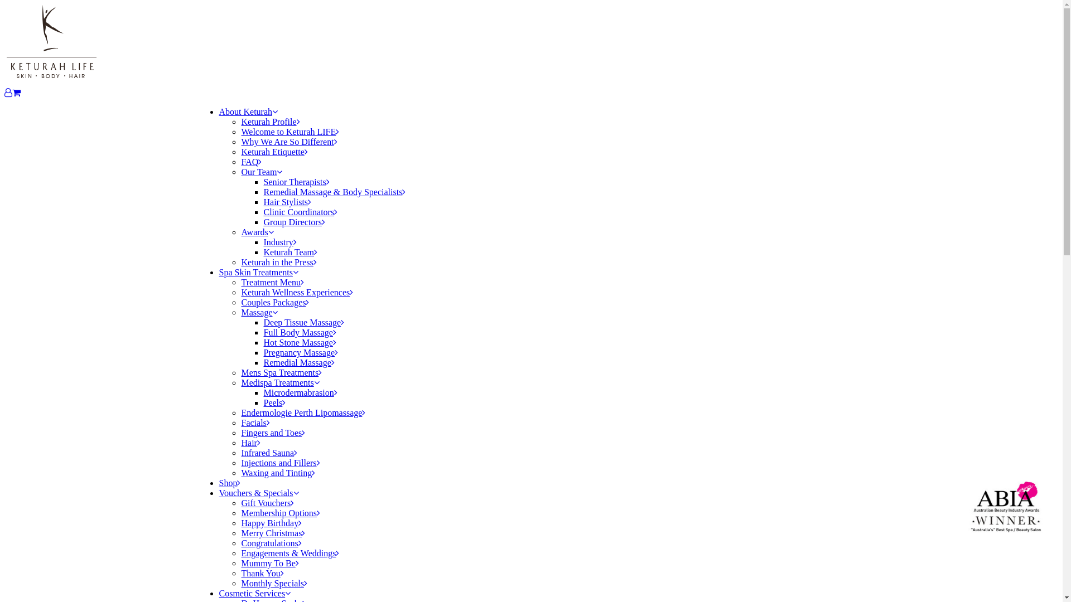 Image resolution: width=1071 pixels, height=602 pixels. Describe the element at coordinates (281, 513) in the screenshot. I see `Membership Options` at that location.